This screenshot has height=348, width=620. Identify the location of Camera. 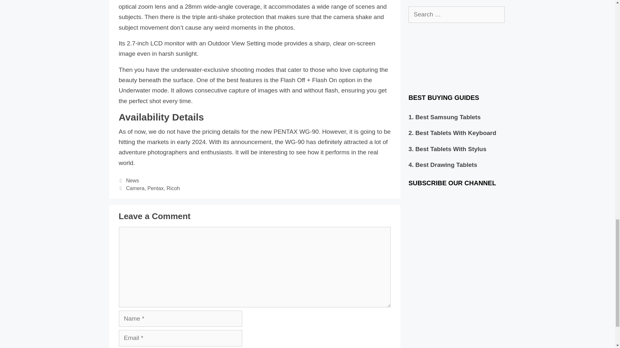
(135, 188).